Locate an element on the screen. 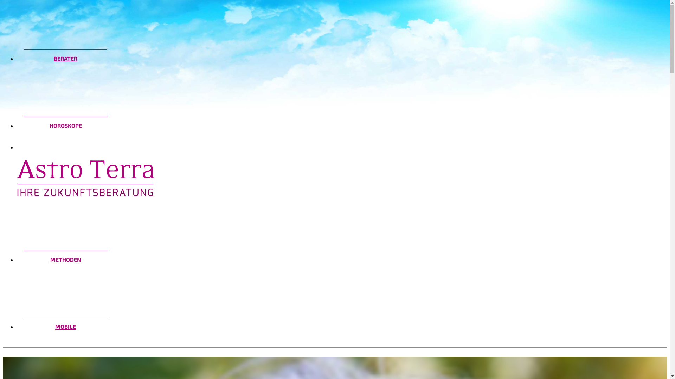 The width and height of the screenshot is (675, 379). MOBILE is located at coordinates (65, 326).